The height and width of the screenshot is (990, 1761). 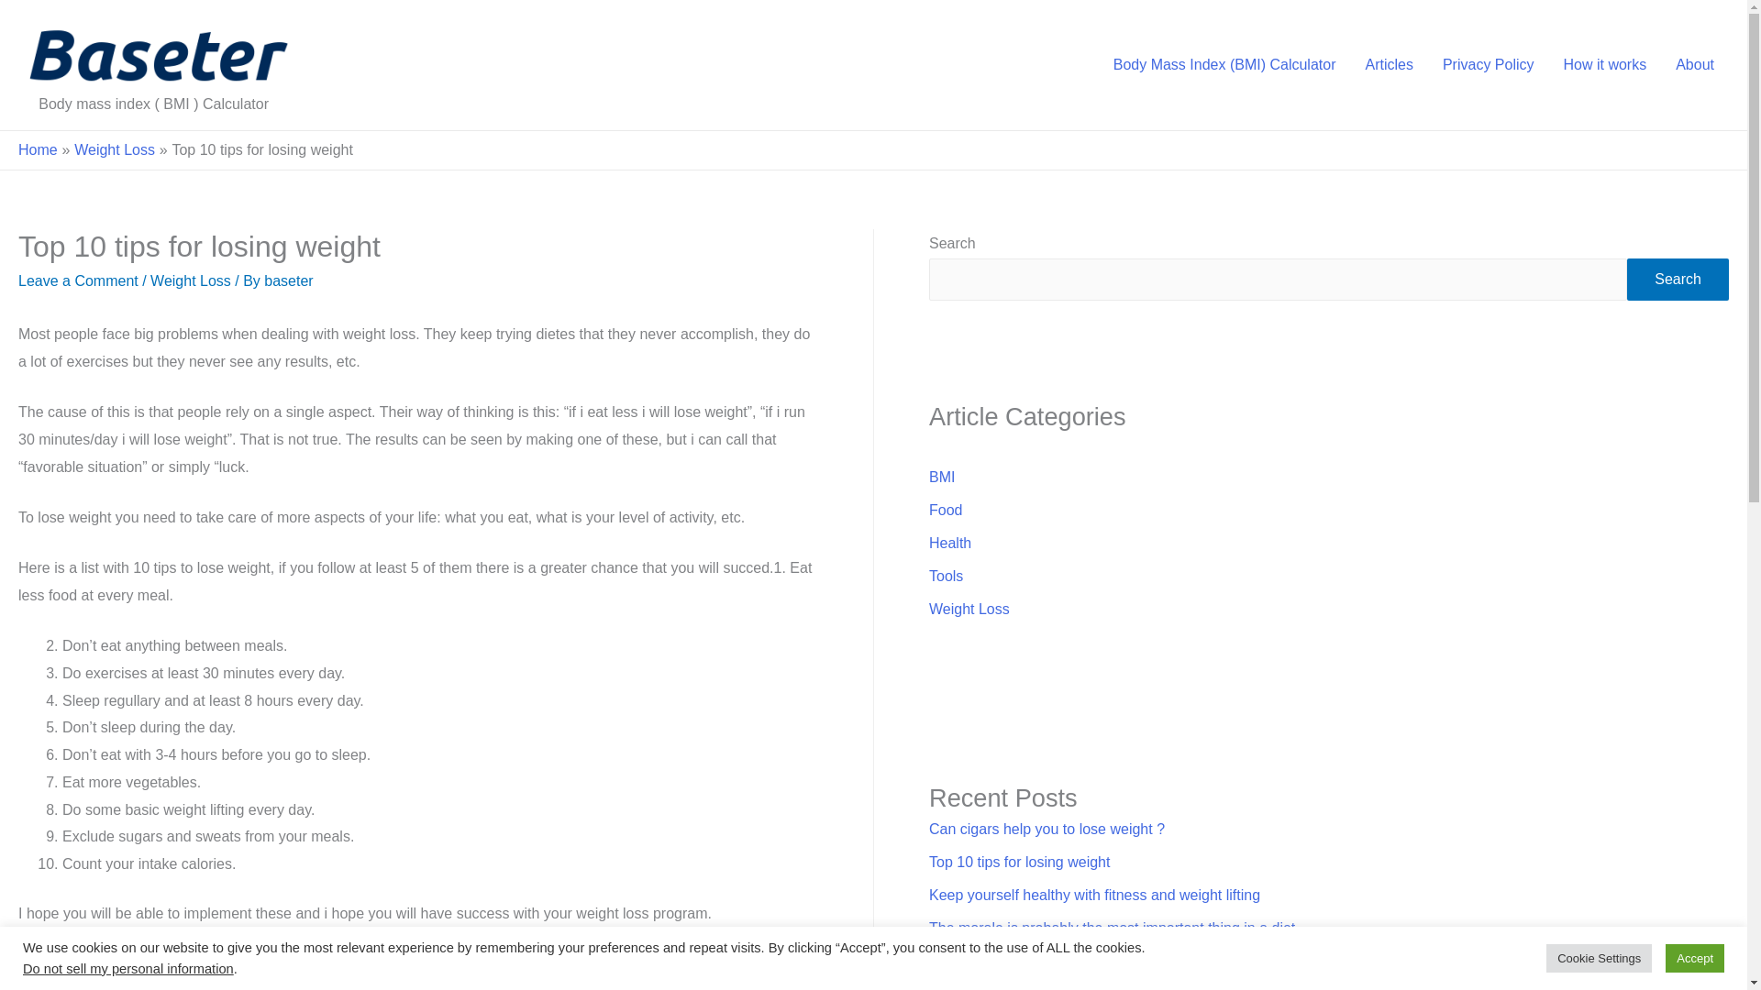 I want to click on About, so click(x=1695, y=64).